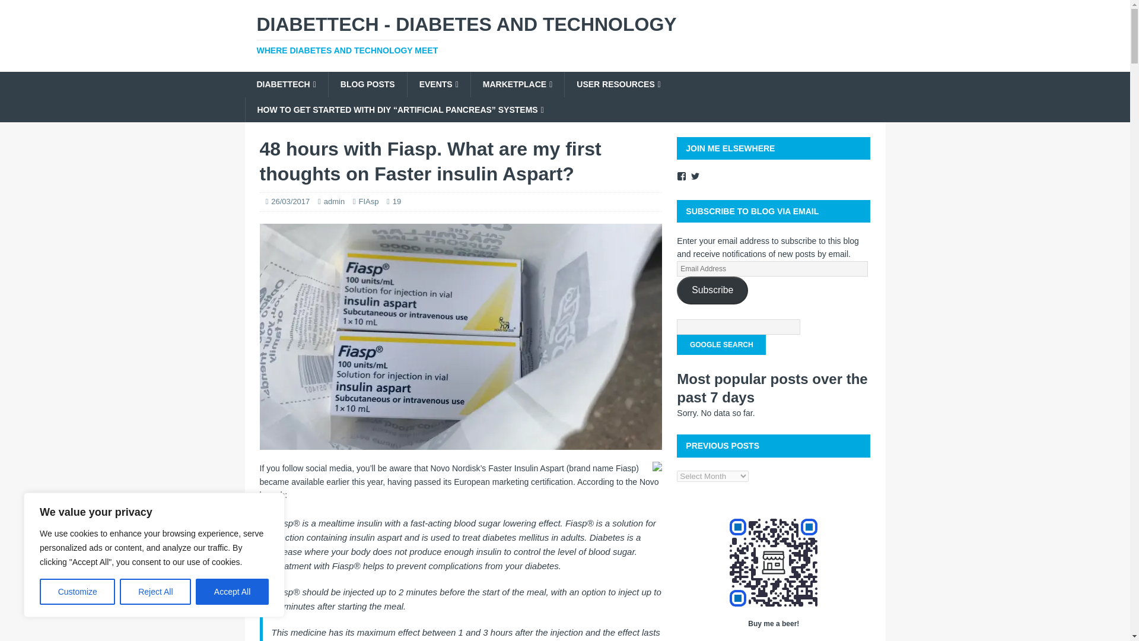 The image size is (1139, 641). What do you see at coordinates (565, 34) in the screenshot?
I see `Diabettech - Diabetes and Technology` at bounding box center [565, 34].